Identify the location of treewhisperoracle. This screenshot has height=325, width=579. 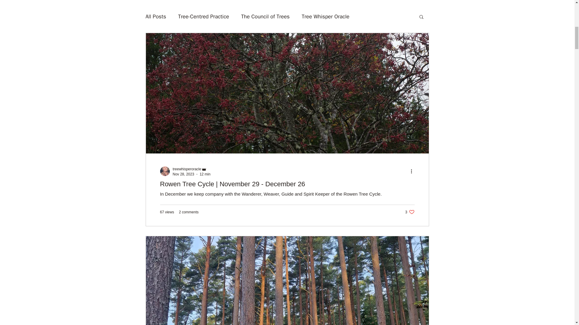
(410, 212).